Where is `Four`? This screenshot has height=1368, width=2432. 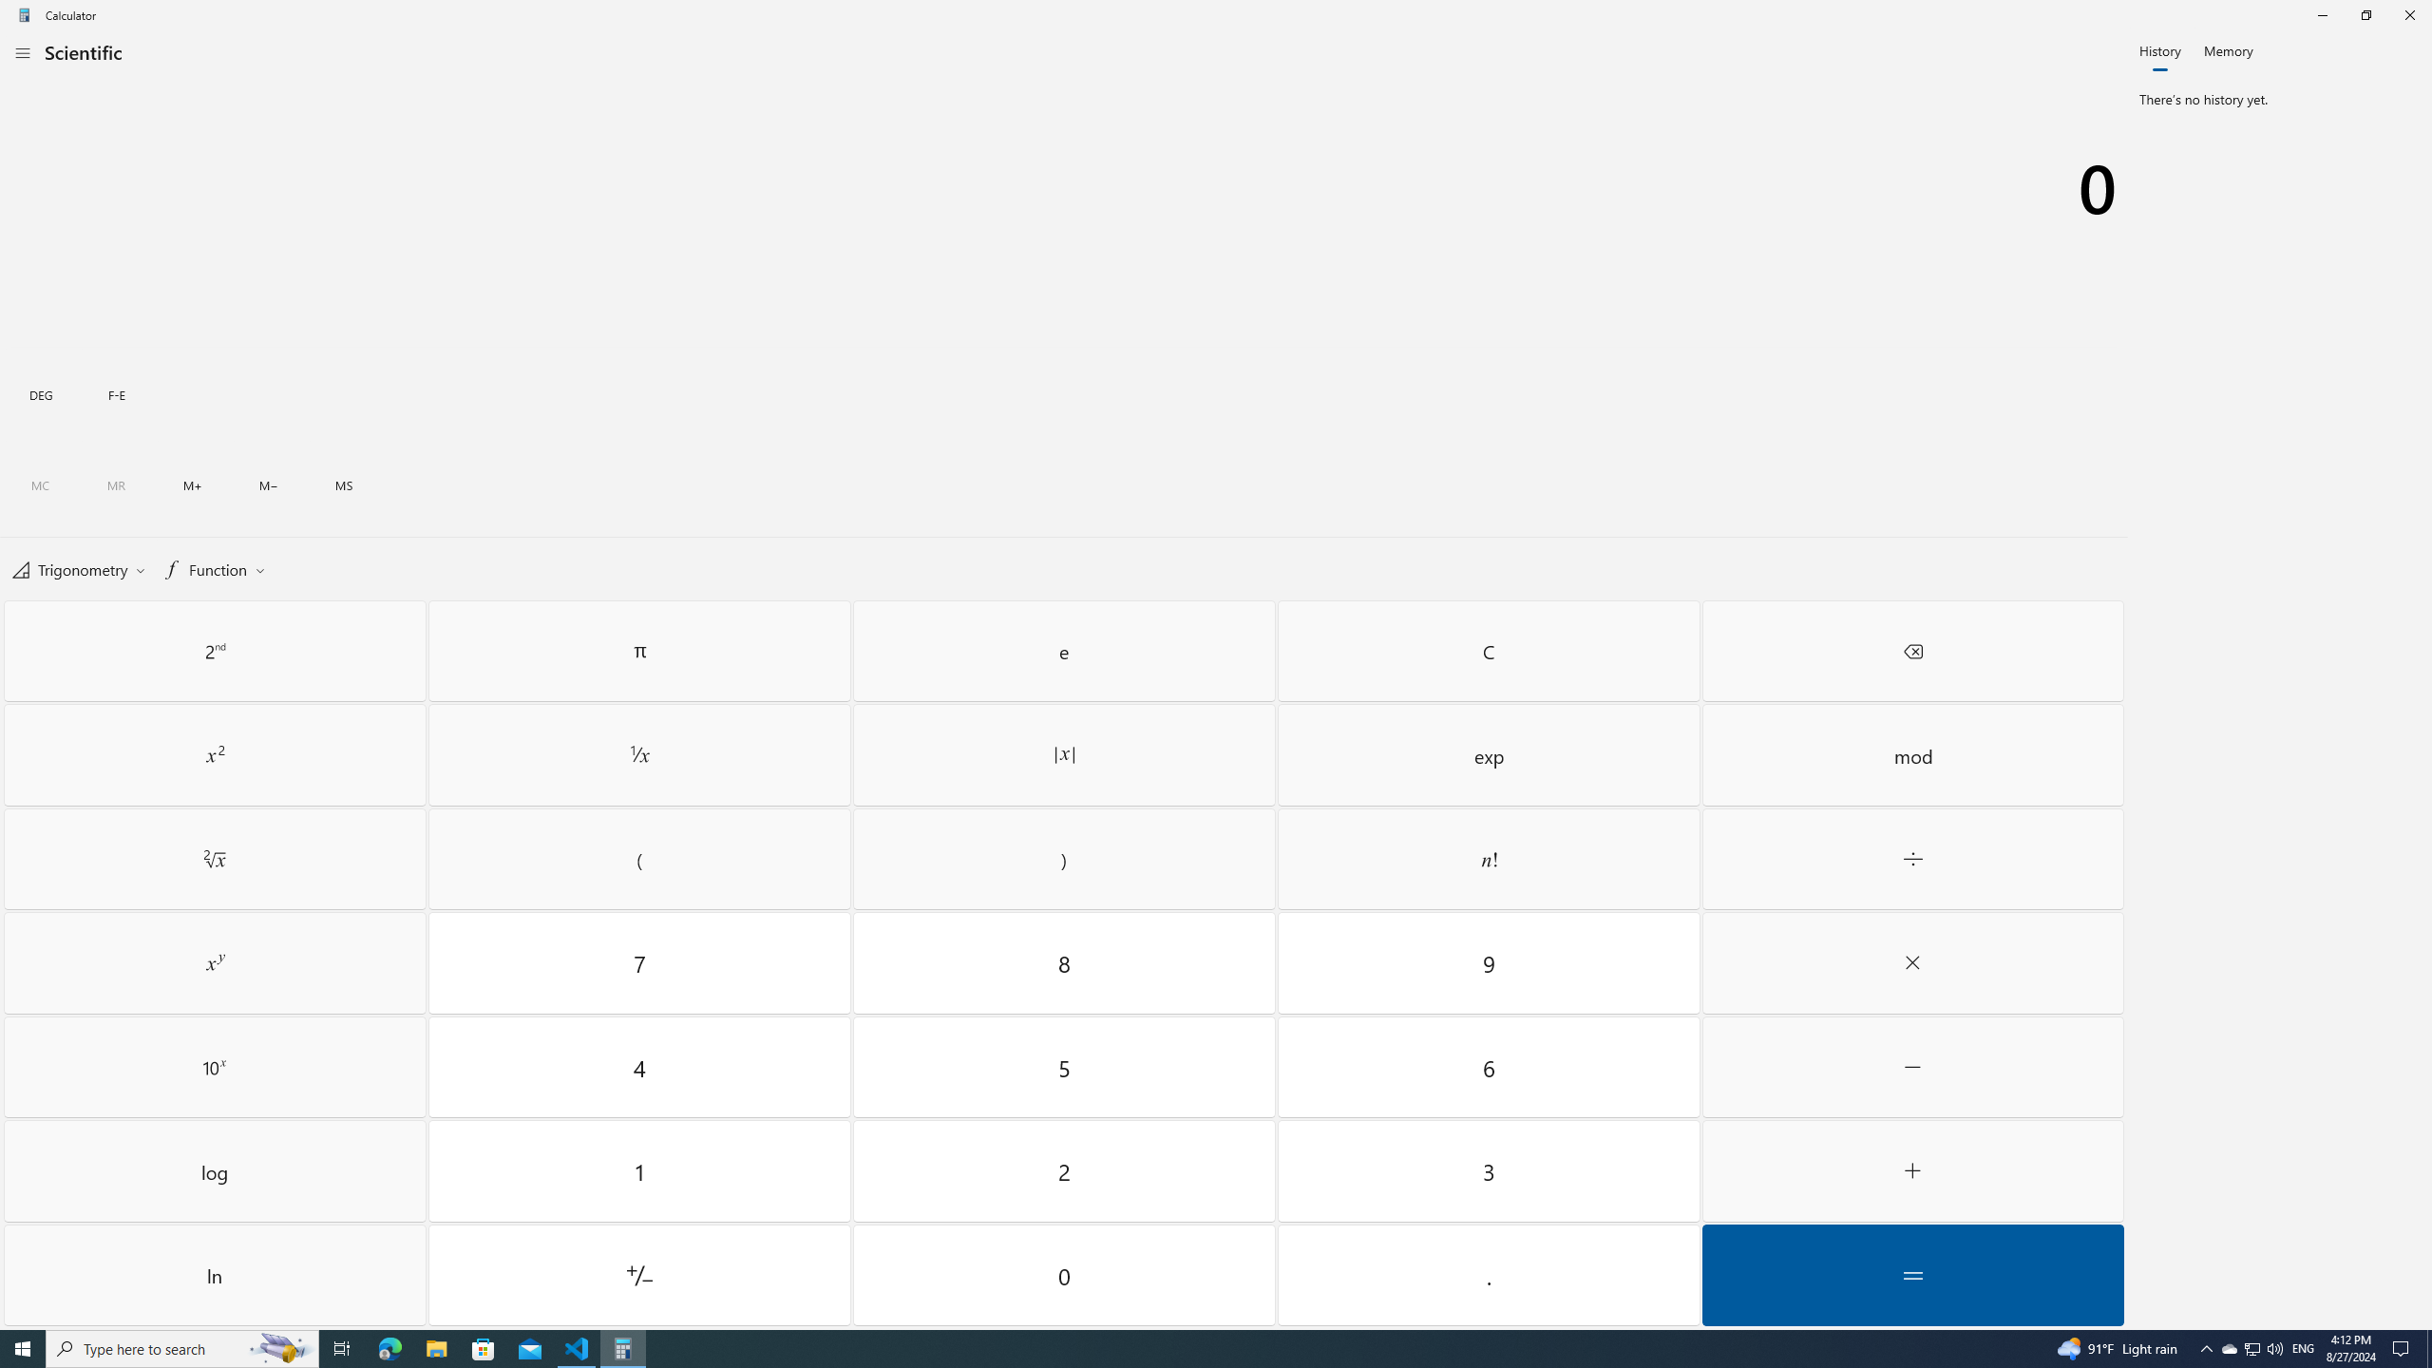
Four is located at coordinates (639, 1066).